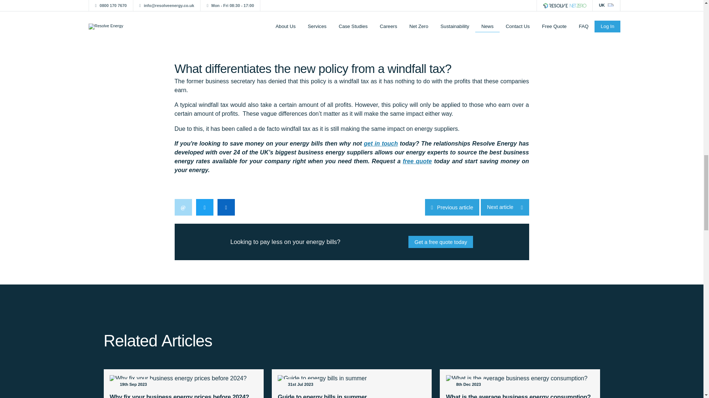 The width and height of the screenshot is (709, 398). Describe the element at coordinates (183, 207) in the screenshot. I see `Share via Email` at that location.